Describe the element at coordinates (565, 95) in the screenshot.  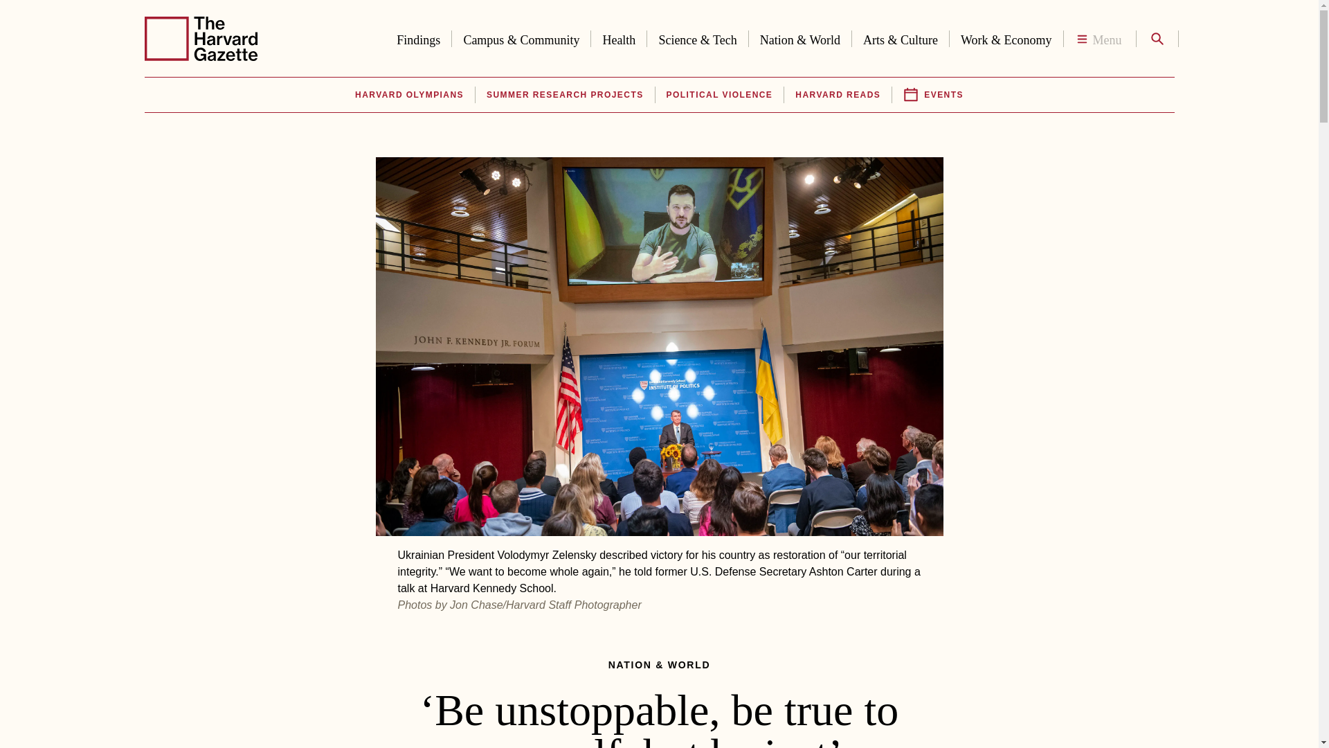
I see `SUMMER RESEARCH PROJECTS` at that location.